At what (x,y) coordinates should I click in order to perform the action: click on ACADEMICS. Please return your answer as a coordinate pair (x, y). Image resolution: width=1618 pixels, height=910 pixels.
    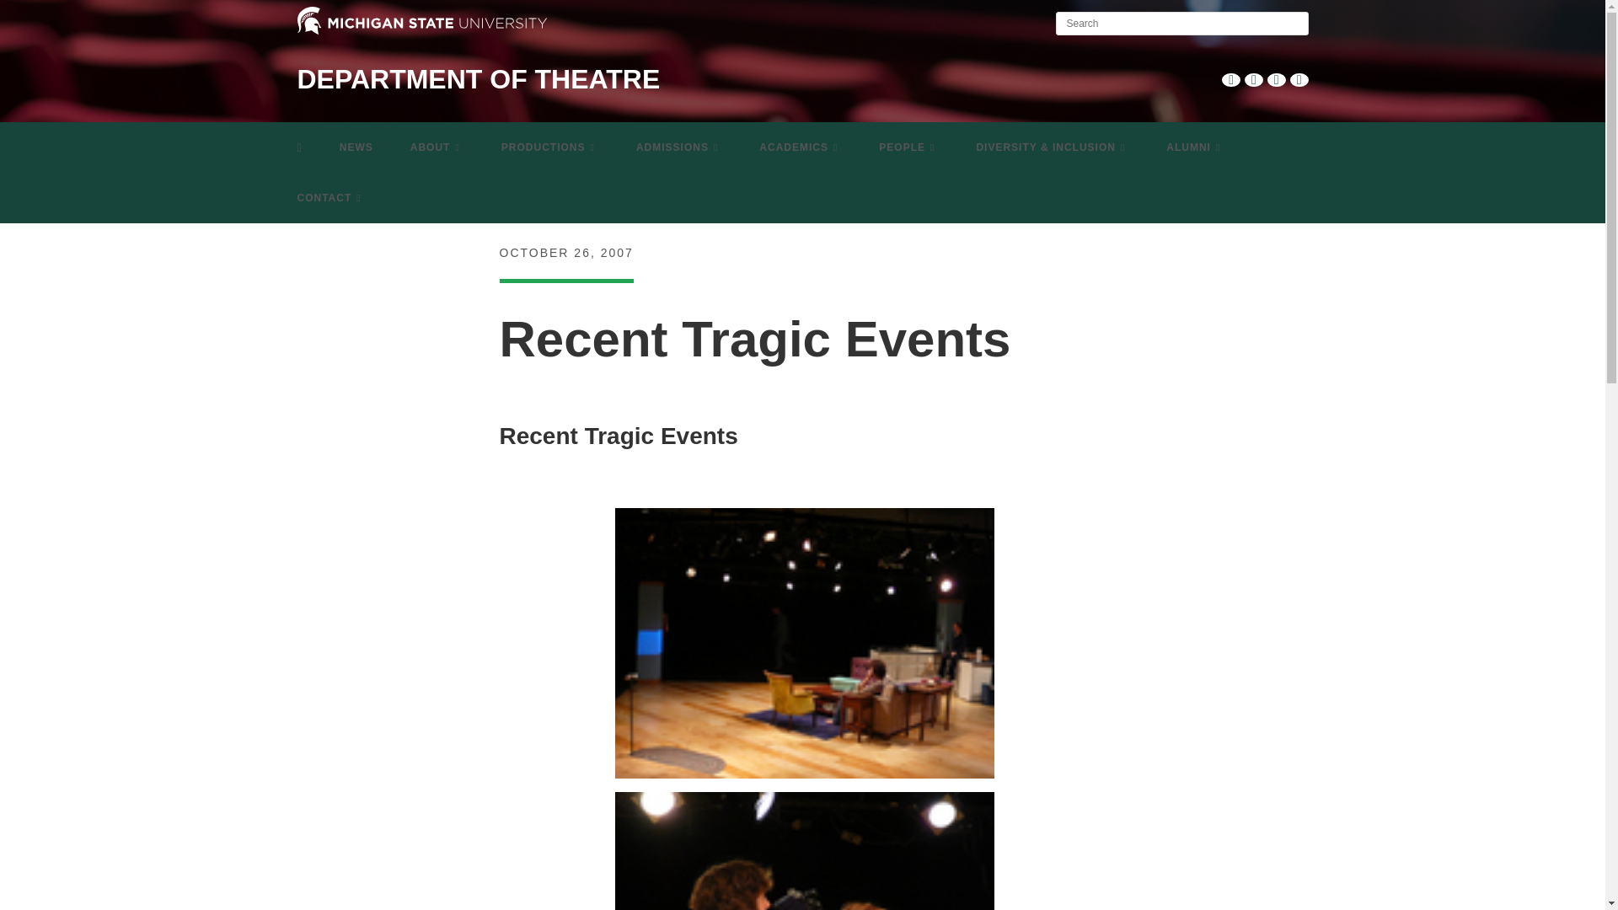
    Looking at the image, I should click on (801, 147).